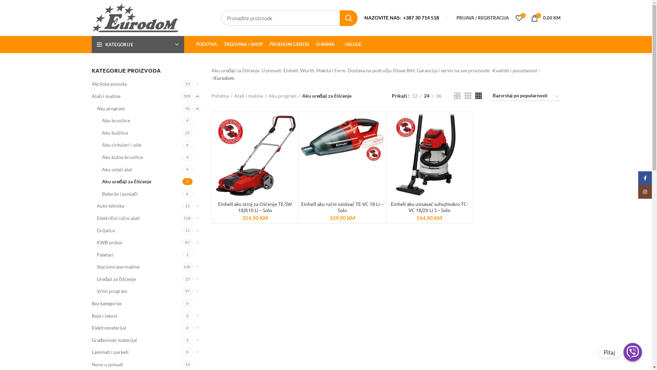 The image size is (657, 370). What do you see at coordinates (289, 45) in the screenshot?
I see `PRODAJNI CENTRI` at bounding box center [289, 45].